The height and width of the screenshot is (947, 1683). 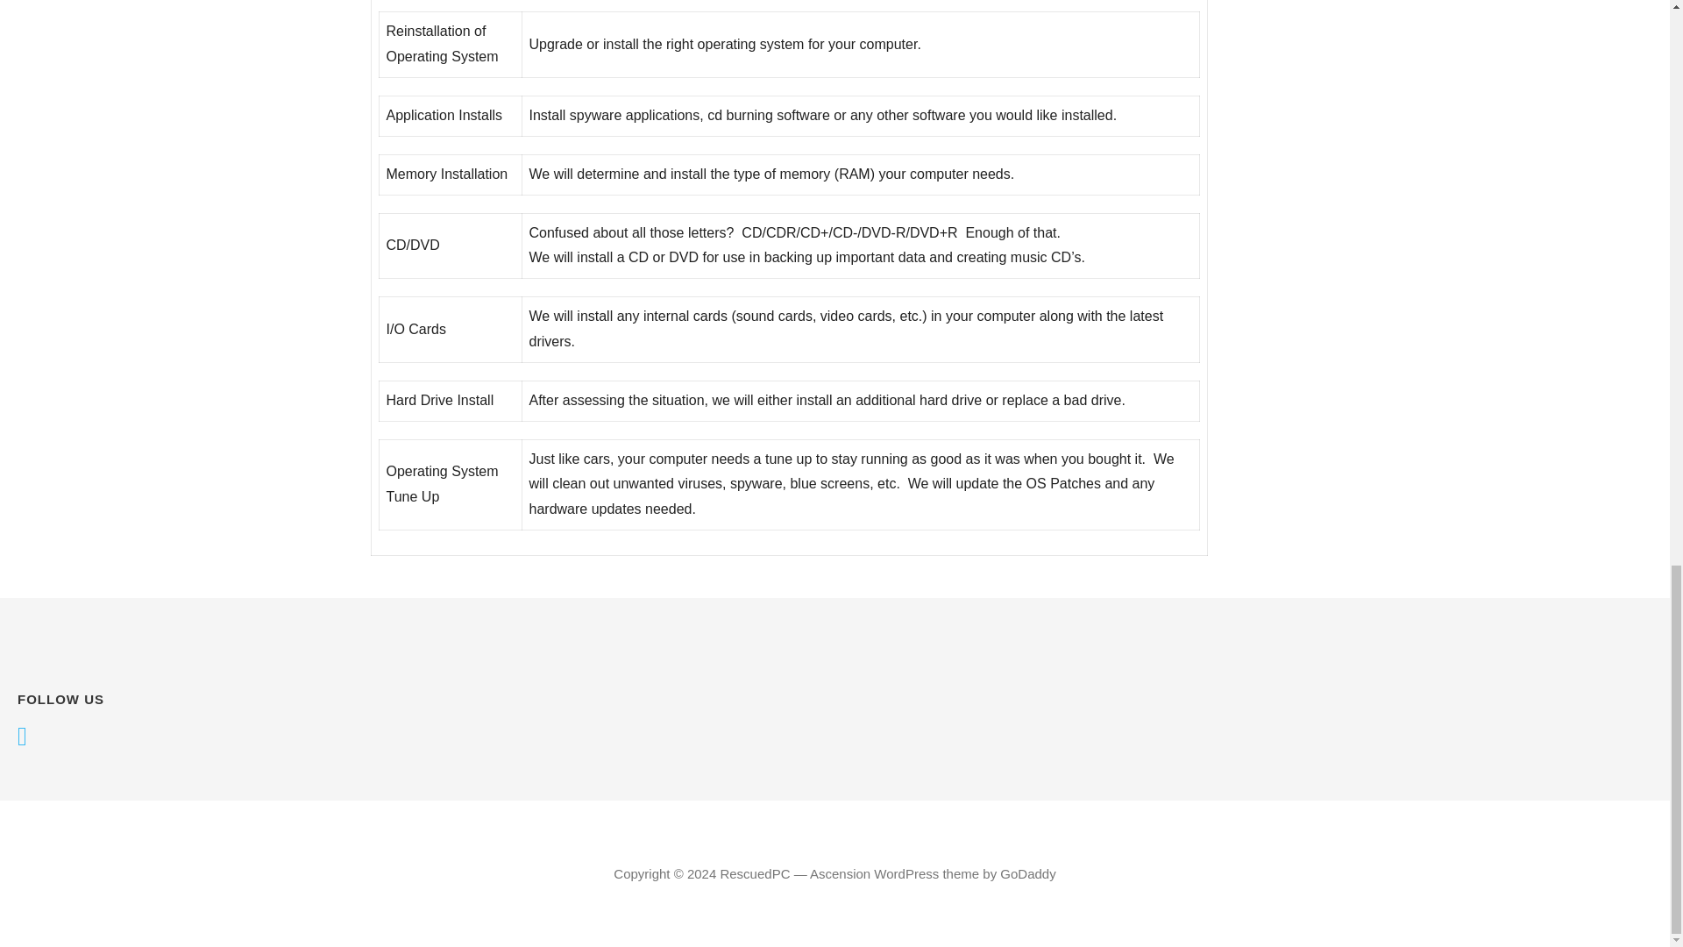 I want to click on GoDaddy, so click(x=1027, y=873).